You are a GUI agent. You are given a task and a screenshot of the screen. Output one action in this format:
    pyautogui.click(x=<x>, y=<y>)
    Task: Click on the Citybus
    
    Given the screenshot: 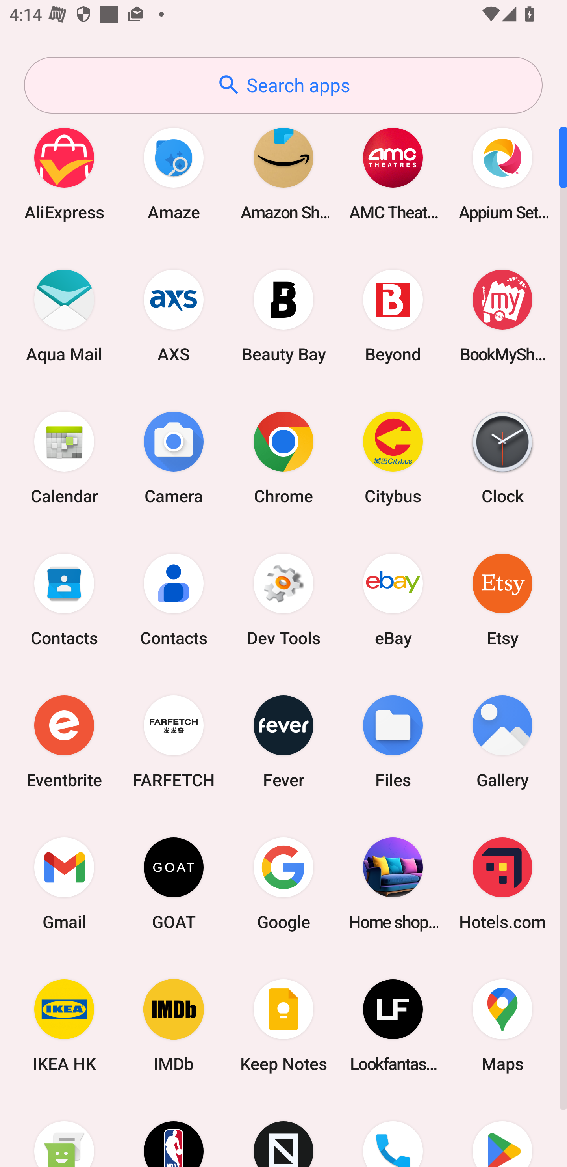 What is the action you would take?
    pyautogui.click(x=393, y=457)
    